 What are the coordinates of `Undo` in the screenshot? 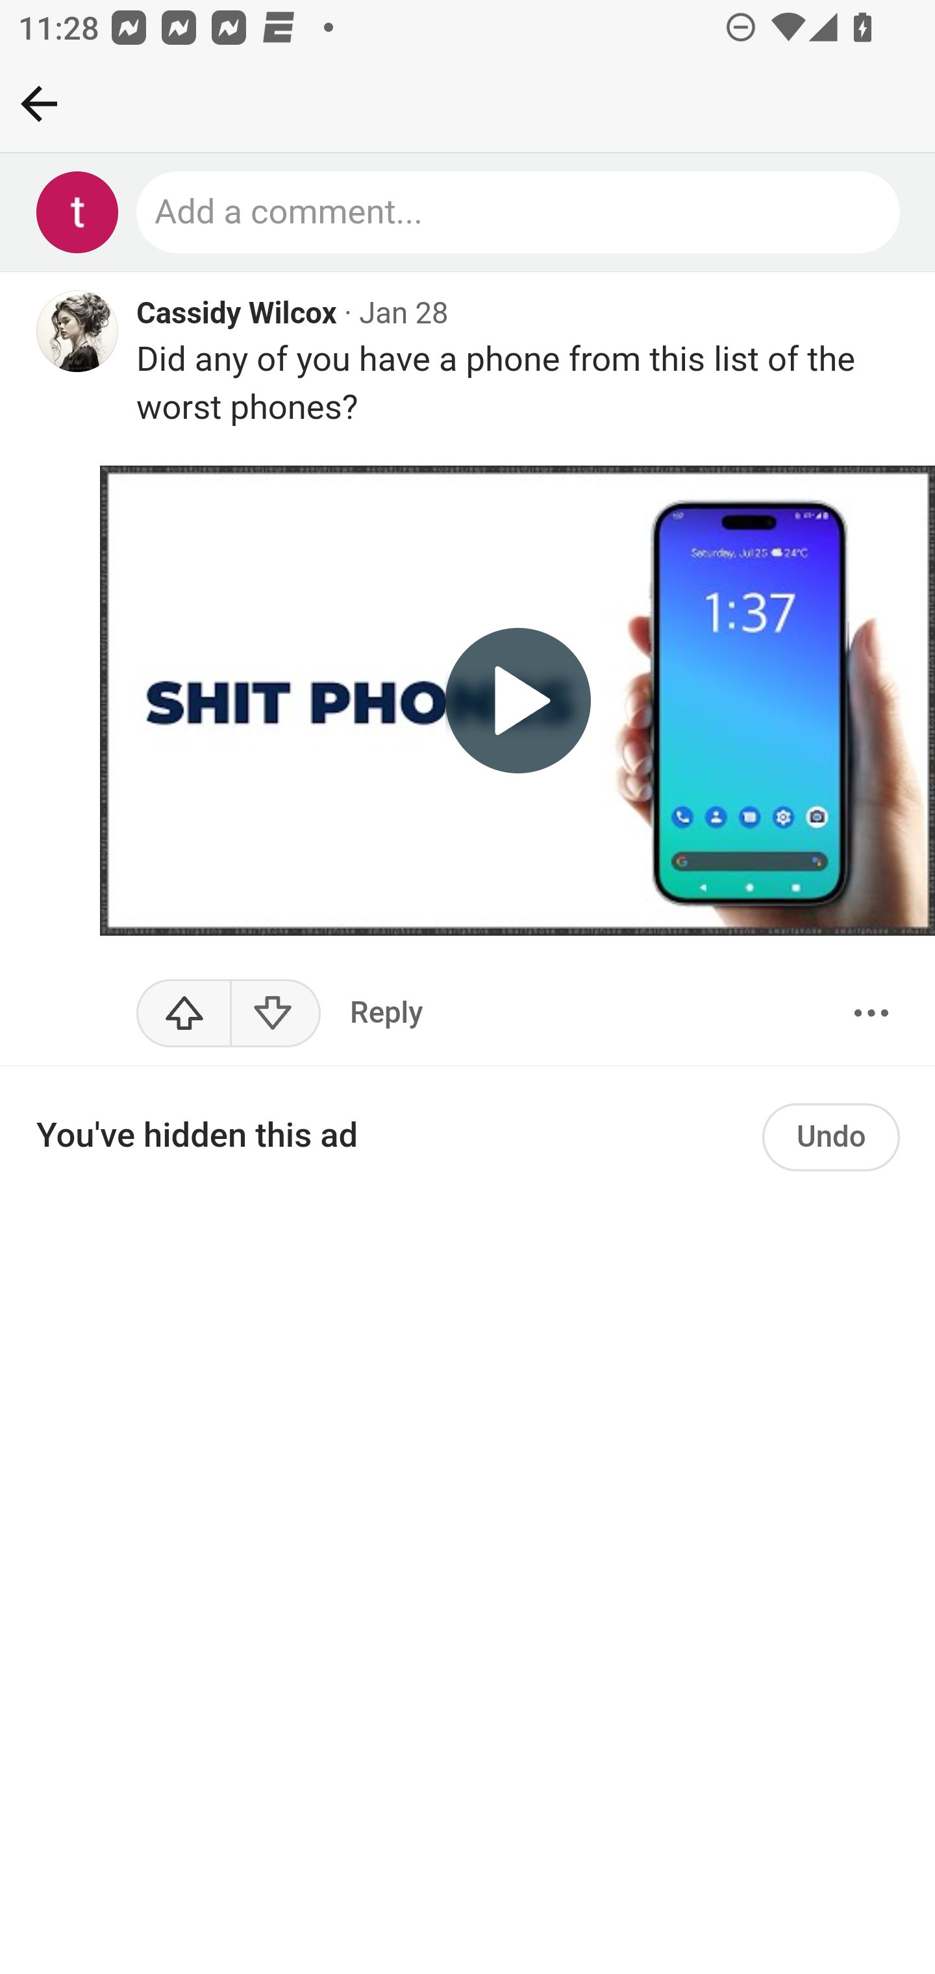 It's located at (831, 1138).